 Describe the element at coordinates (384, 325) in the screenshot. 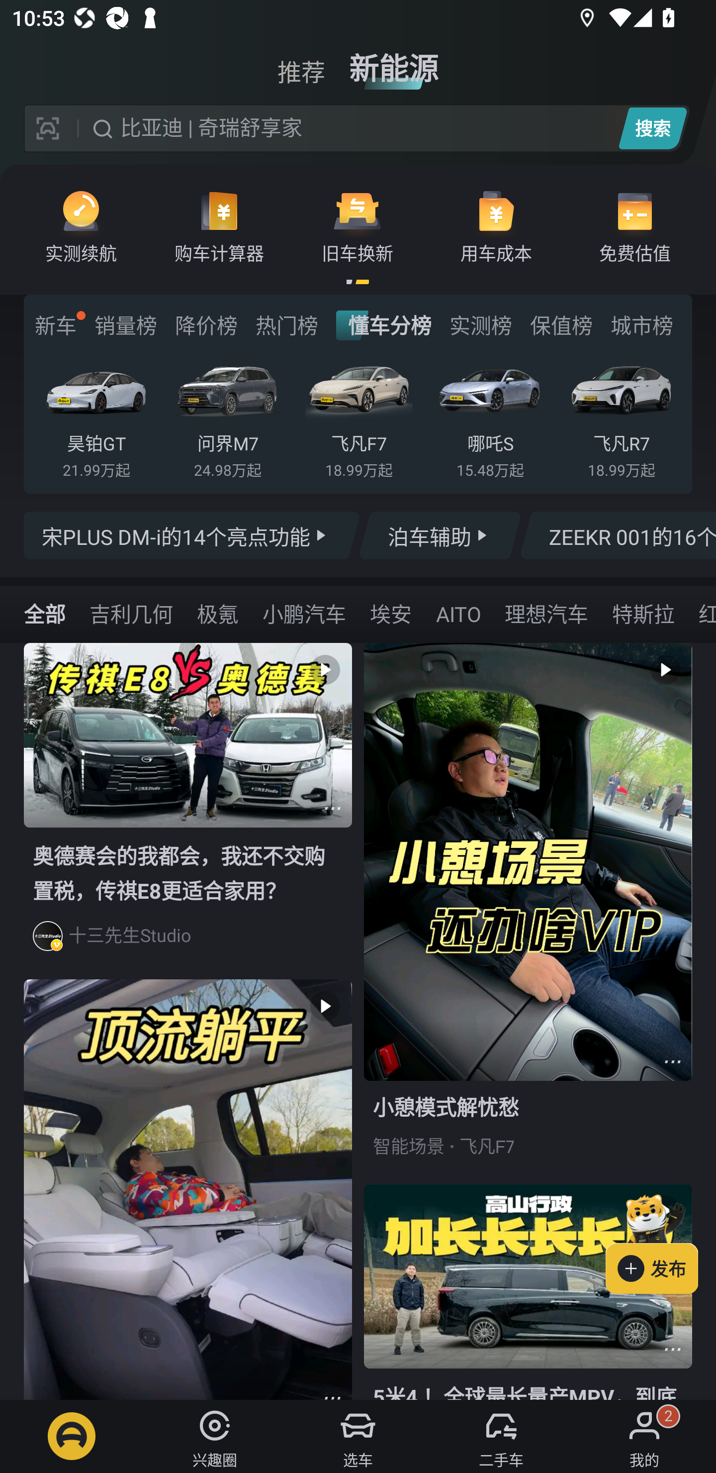

I see `懂车分榜` at that location.